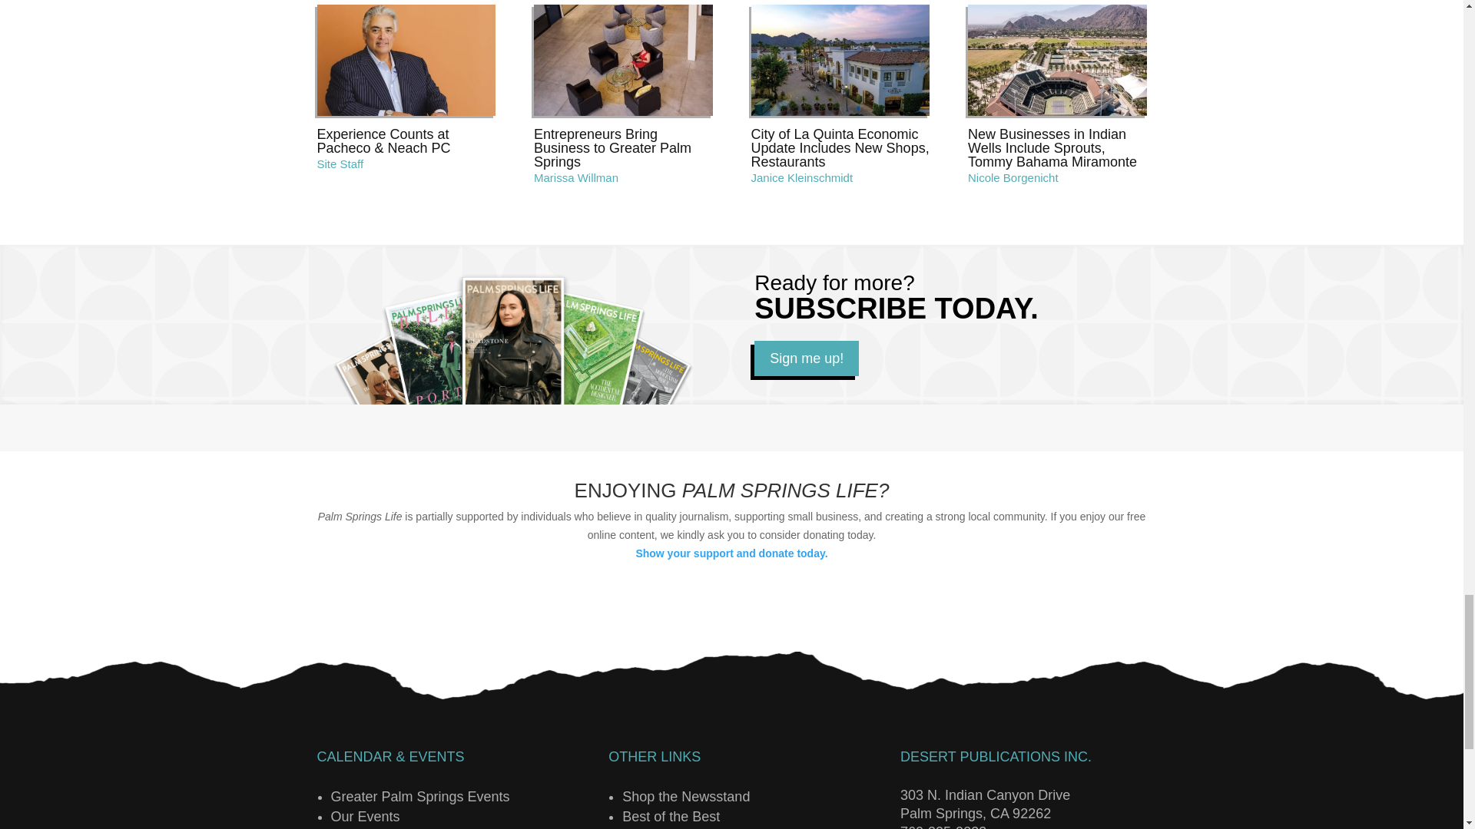 This screenshot has width=1475, height=829. Describe the element at coordinates (576, 177) in the screenshot. I see `Posts by Marissa Willman` at that location.